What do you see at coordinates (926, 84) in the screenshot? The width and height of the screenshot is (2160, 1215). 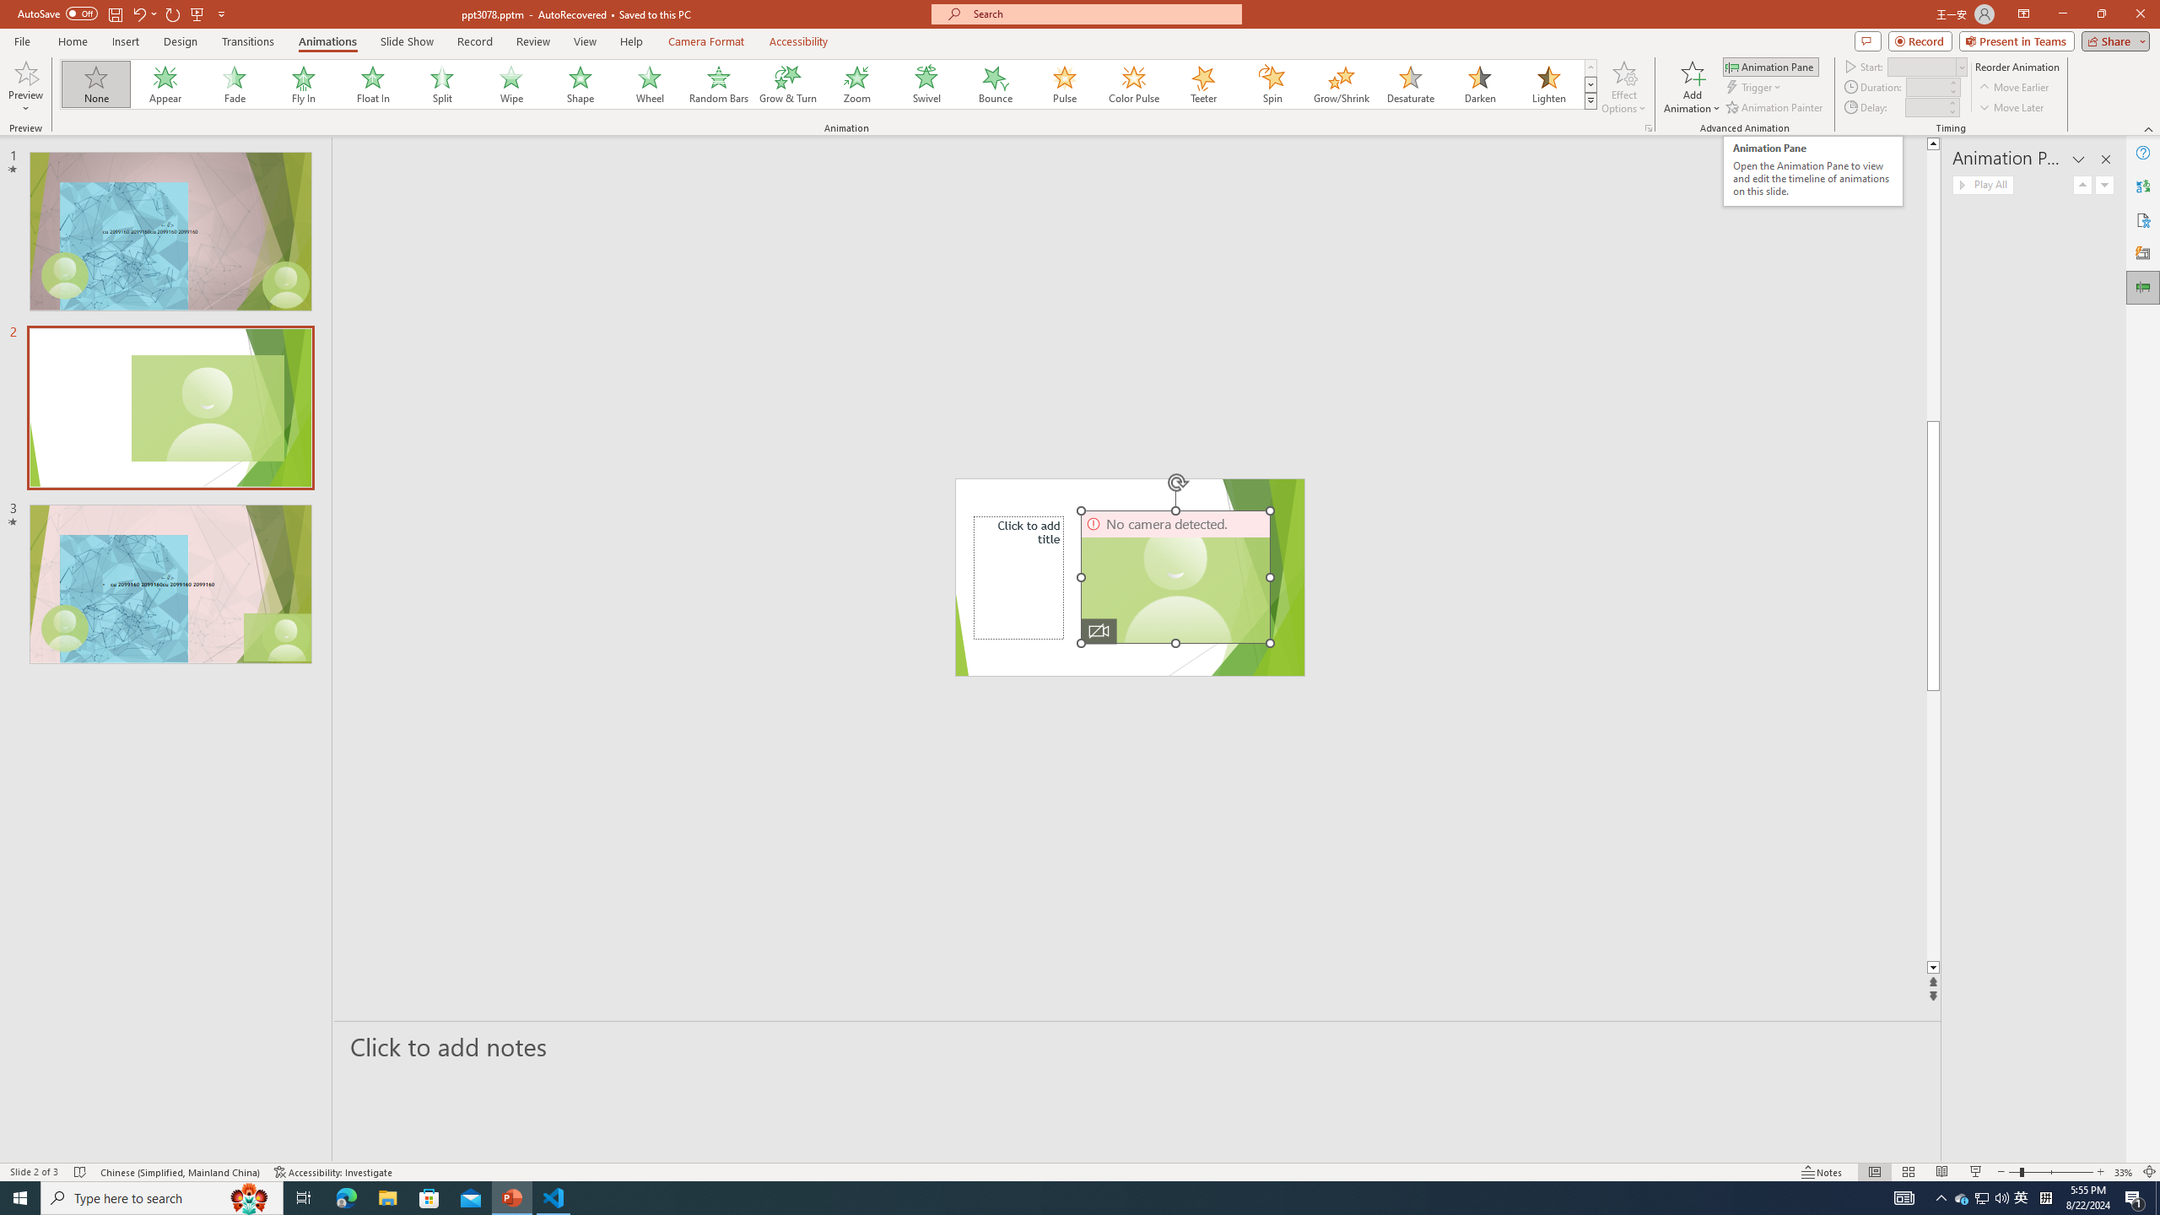 I see `Swivel` at bounding box center [926, 84].